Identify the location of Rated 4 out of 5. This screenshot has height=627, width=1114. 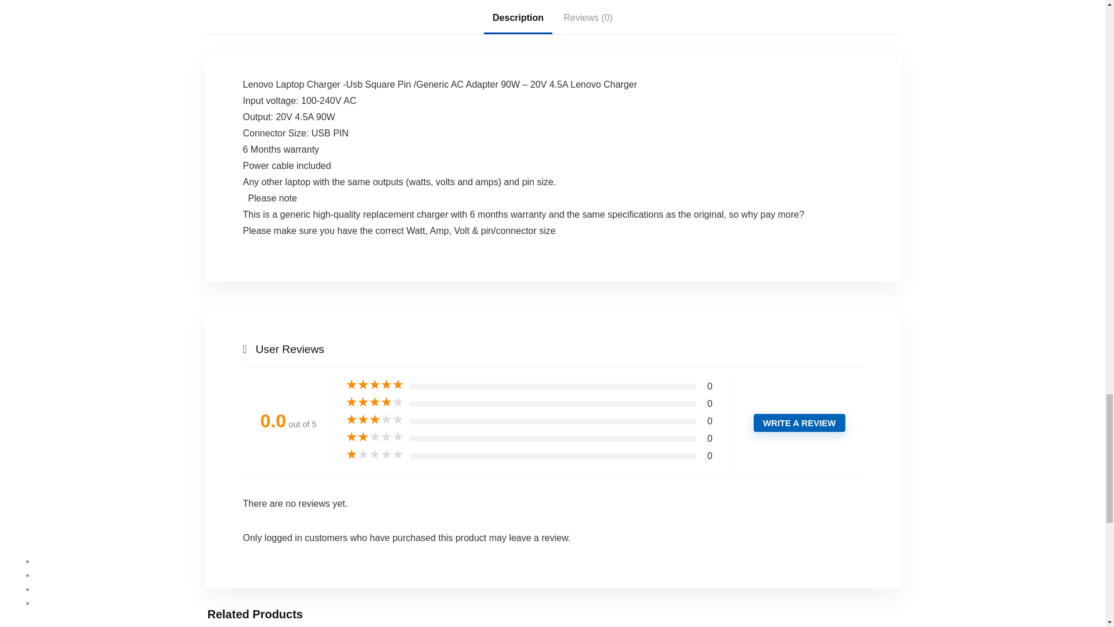
(374, 402).